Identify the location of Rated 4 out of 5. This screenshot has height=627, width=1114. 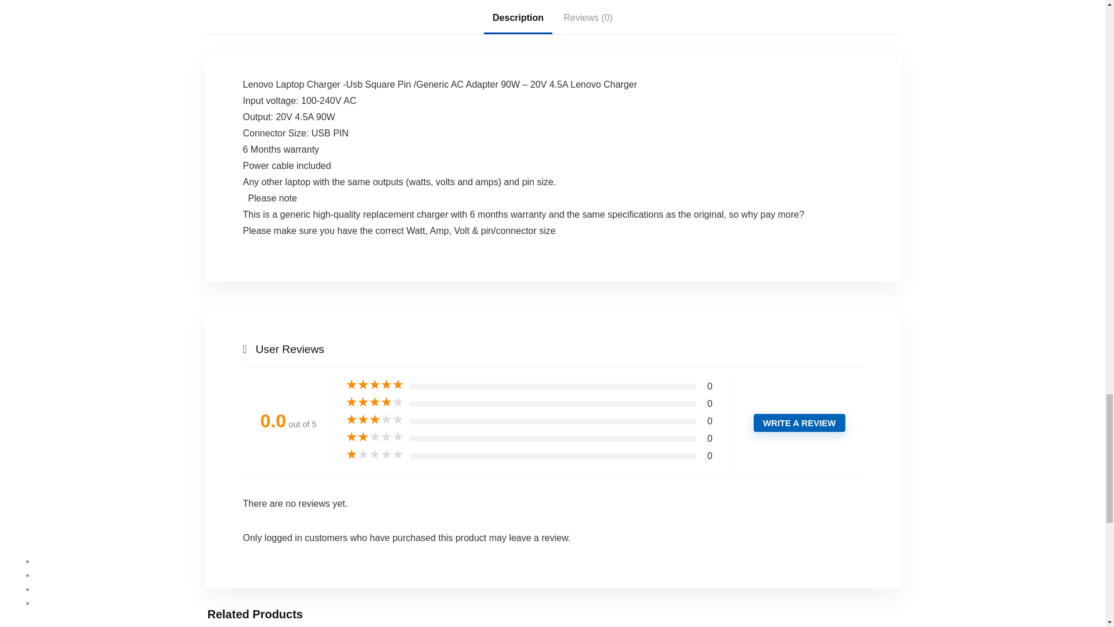
(374, 402).